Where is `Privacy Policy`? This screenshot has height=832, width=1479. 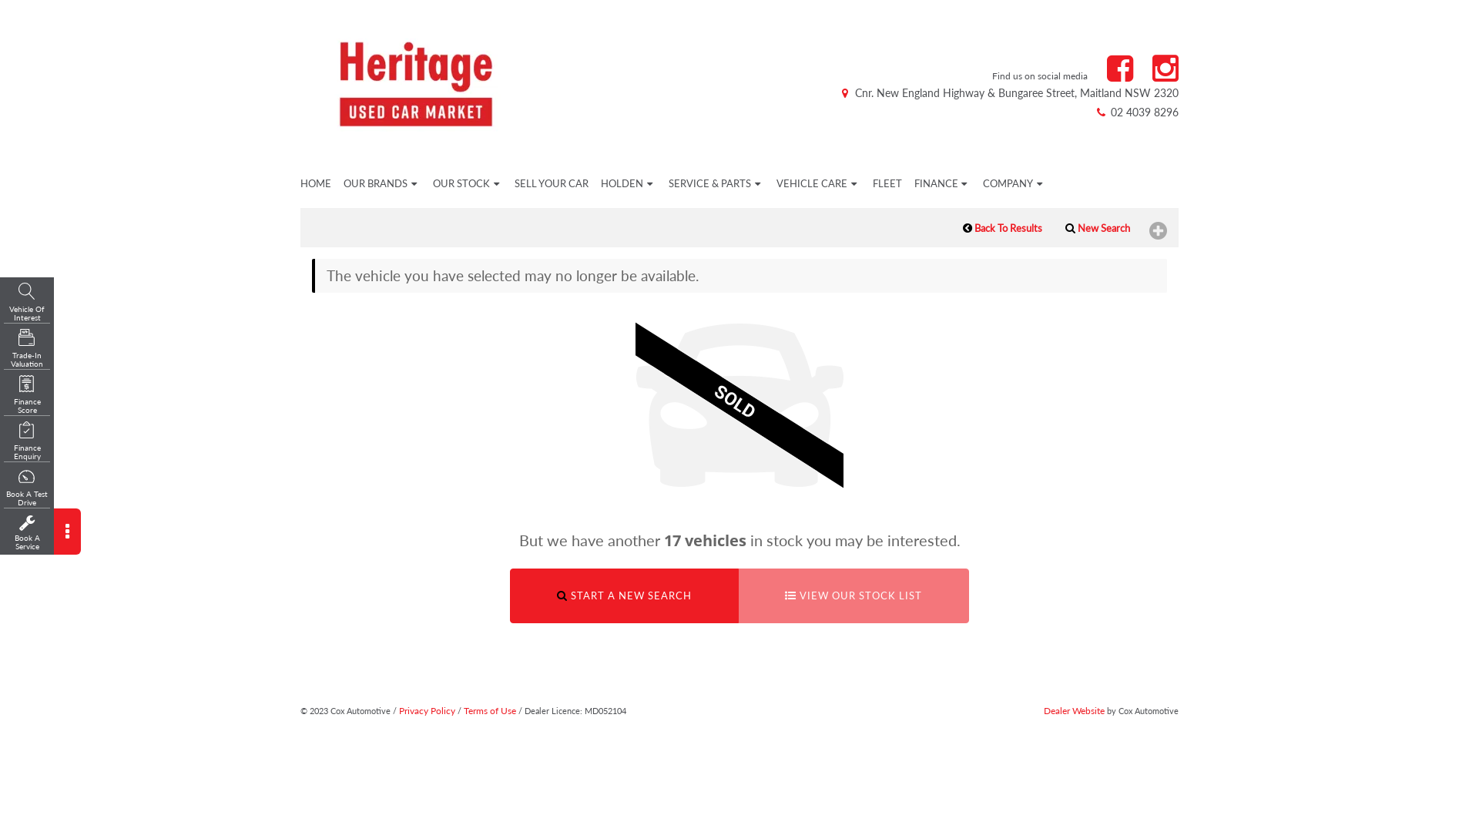 Privacy Policy is located at coordinates (427, 710).